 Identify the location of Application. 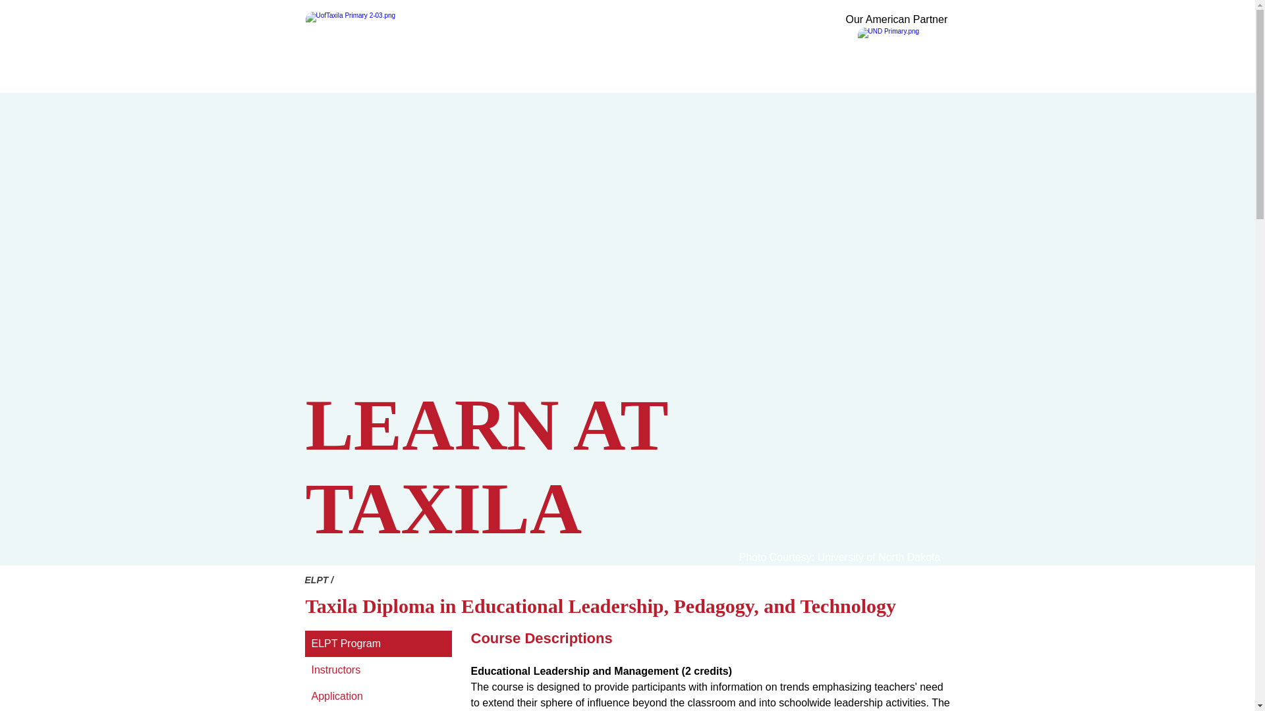
(378, 696).